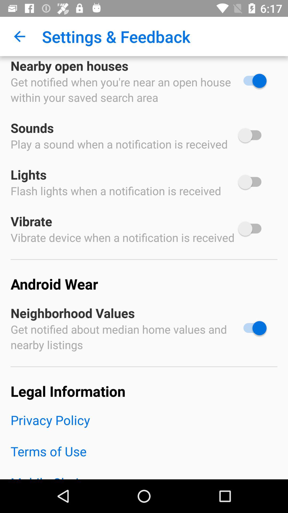 The width and height of the screenshot is (288, 513). What do you see at coordinates (252, 81) in the screenshot?
I see `turn off search` at bounding box center [252, 81].